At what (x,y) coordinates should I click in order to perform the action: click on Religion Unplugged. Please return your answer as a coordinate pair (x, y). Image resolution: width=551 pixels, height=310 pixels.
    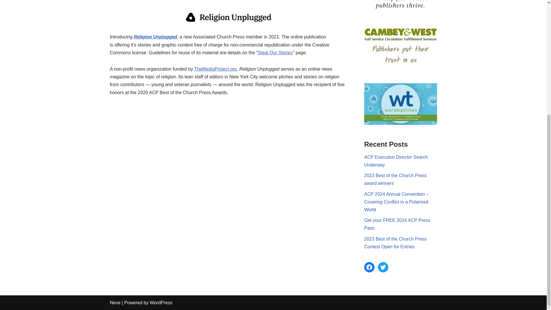
    Looking at the image, I should click on (155, 37).